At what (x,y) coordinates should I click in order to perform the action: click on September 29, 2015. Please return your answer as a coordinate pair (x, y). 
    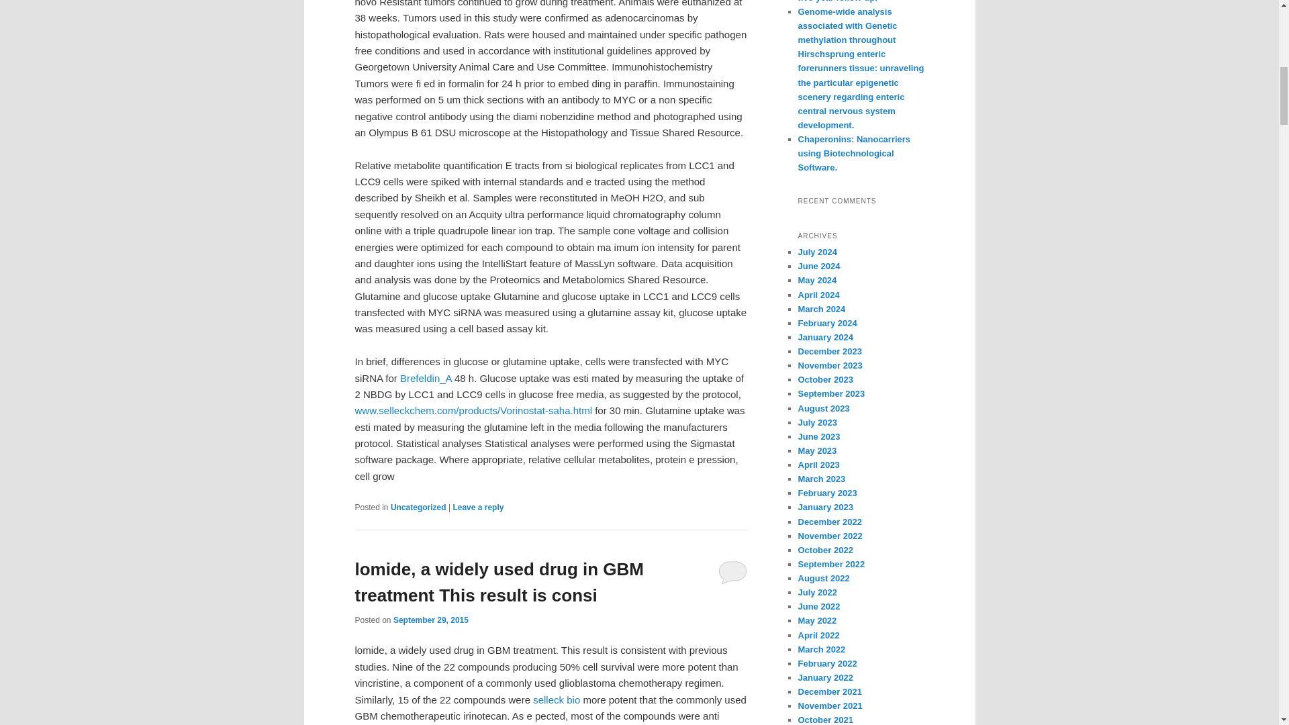
    Looking at the image, I should click on (431, 620).